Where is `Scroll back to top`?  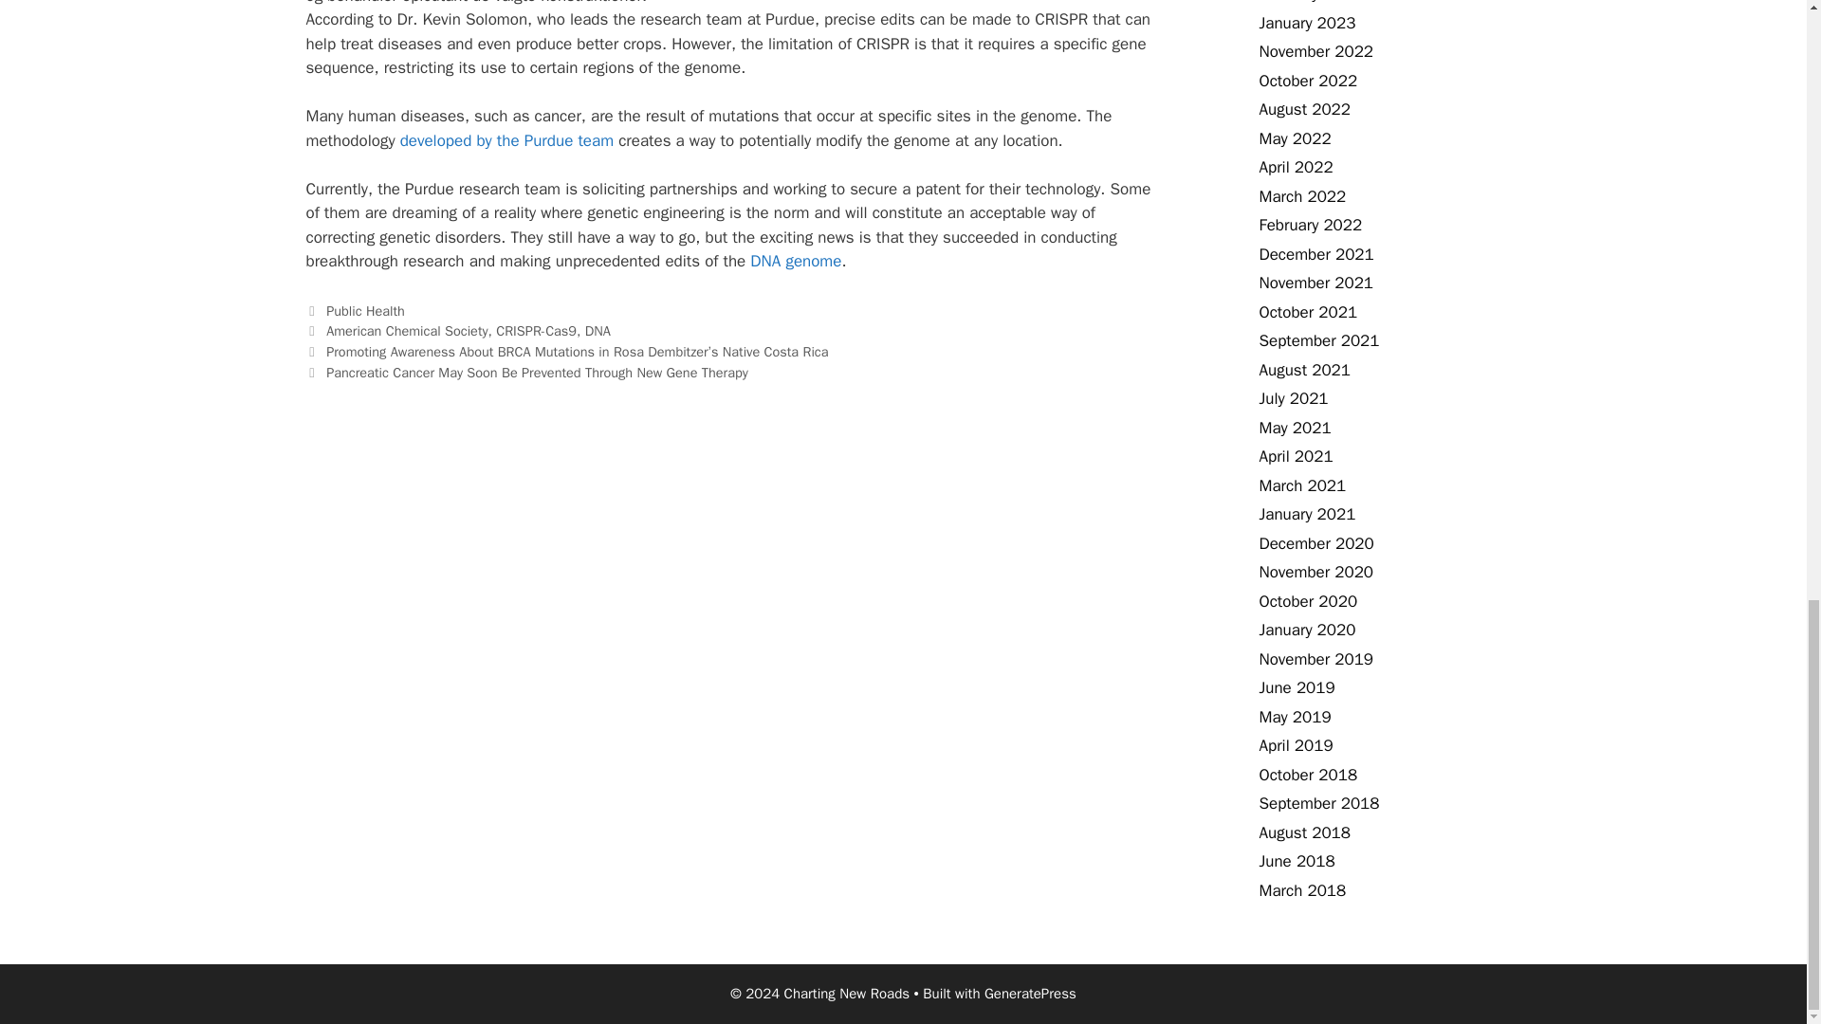 Scroll back to top is located at coordinates (1759, 457).